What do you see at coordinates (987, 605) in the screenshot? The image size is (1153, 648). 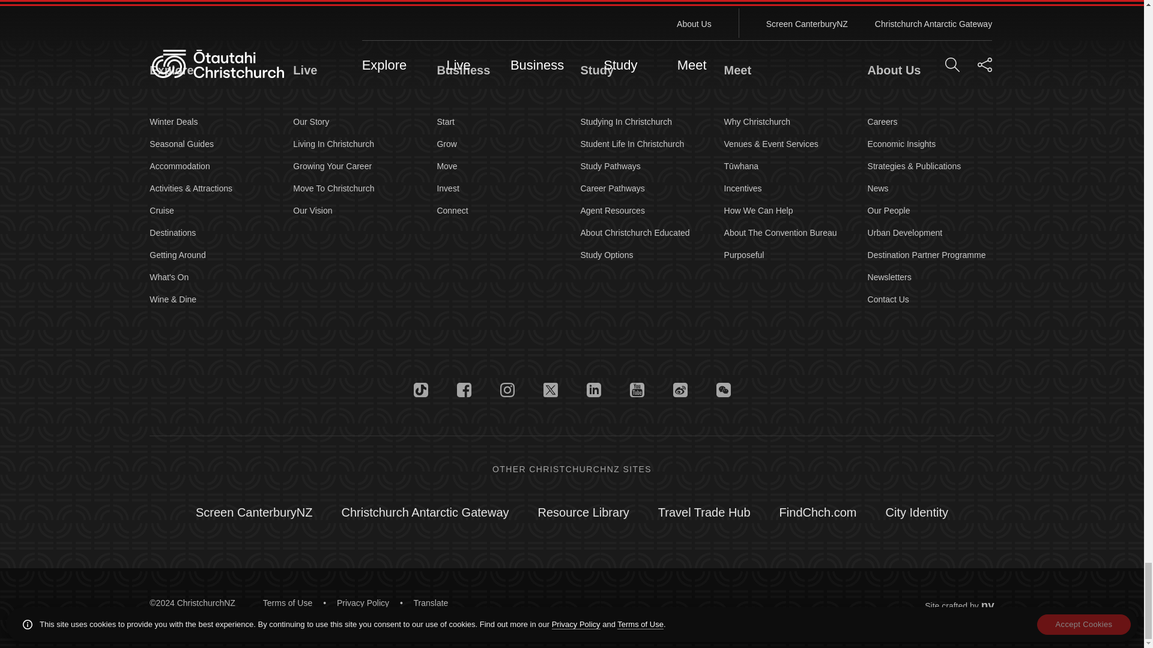 I see `Website by NV Interactive` at bounding box center [987, 605].